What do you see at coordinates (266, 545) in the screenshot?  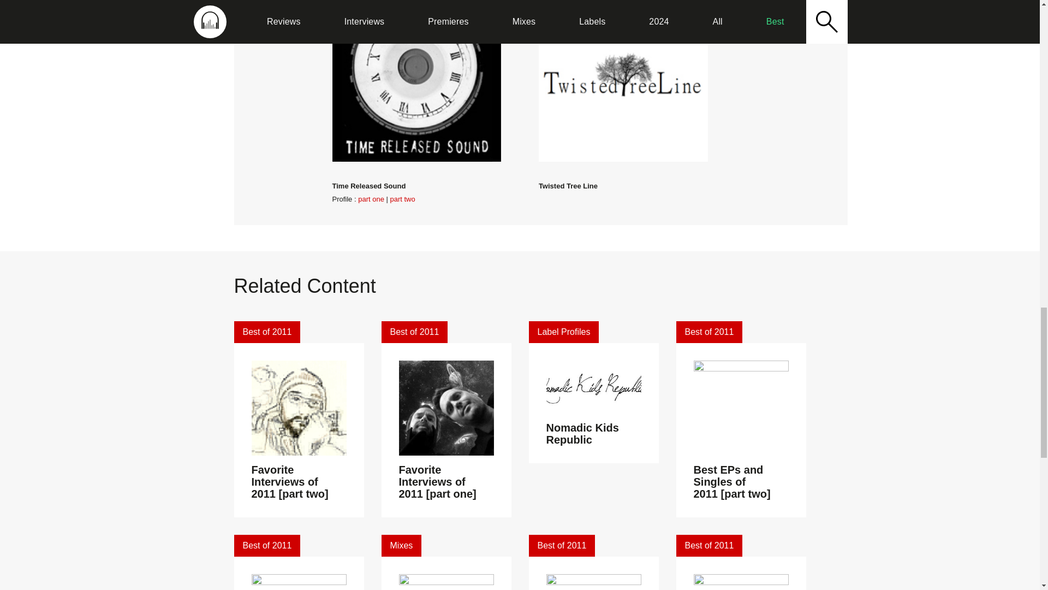 I see `Best of 2011` at bounding box center [266, 545].